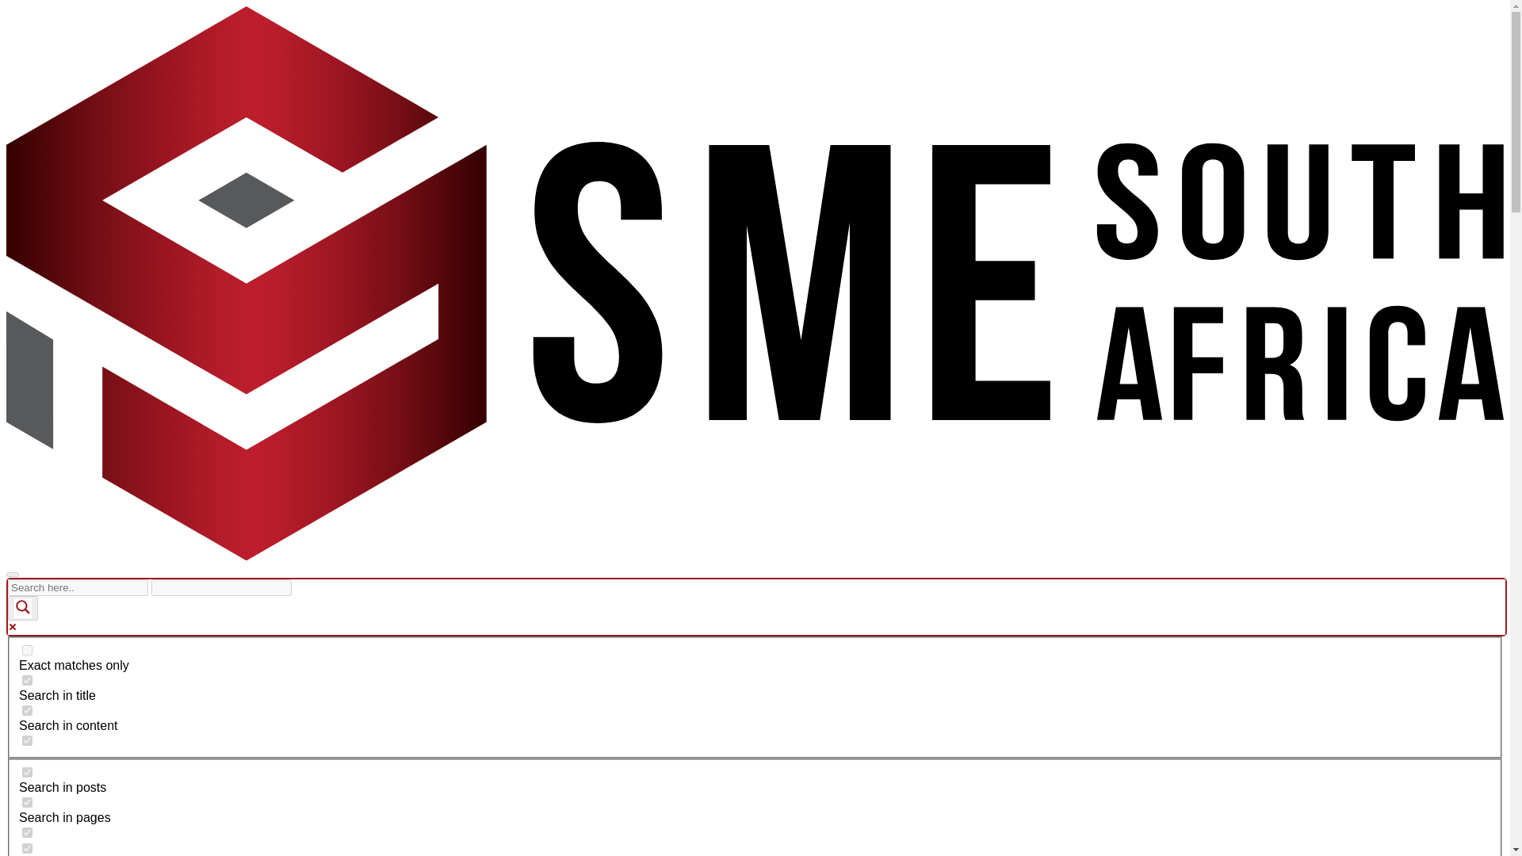 The image size is (1522, 856). What do you see at coordinates (27, 650) in the screenshot?
I see `exact` at bounding box center [27, 650].